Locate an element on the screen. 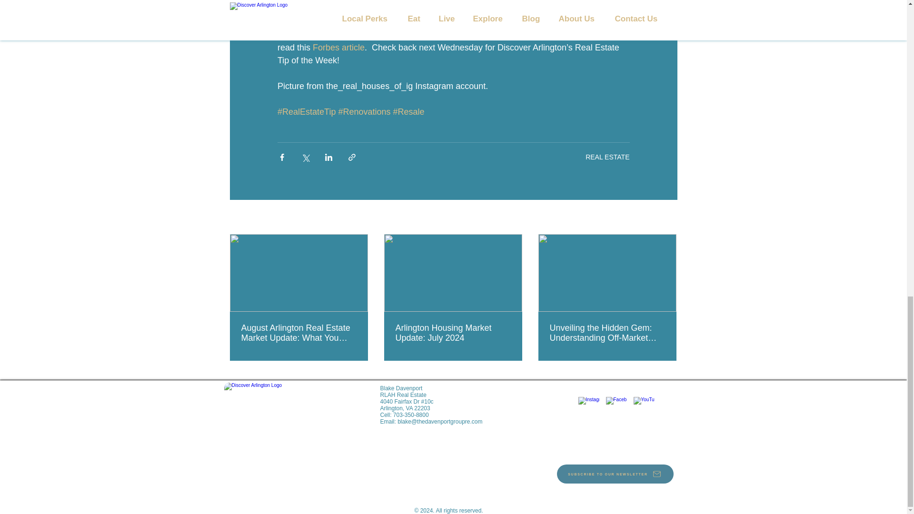  See All is located at coordinates (666, 217).